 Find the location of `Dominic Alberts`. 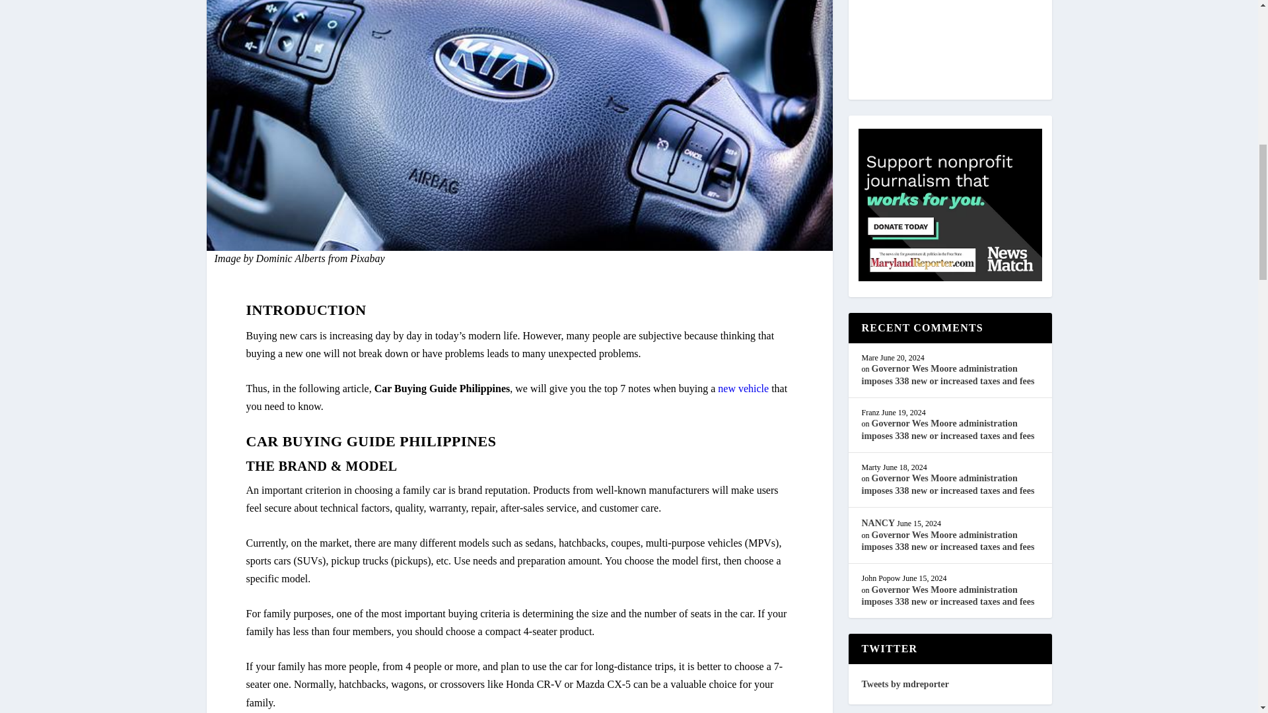

Dominic Alberts is located at coordinates (291, 258).